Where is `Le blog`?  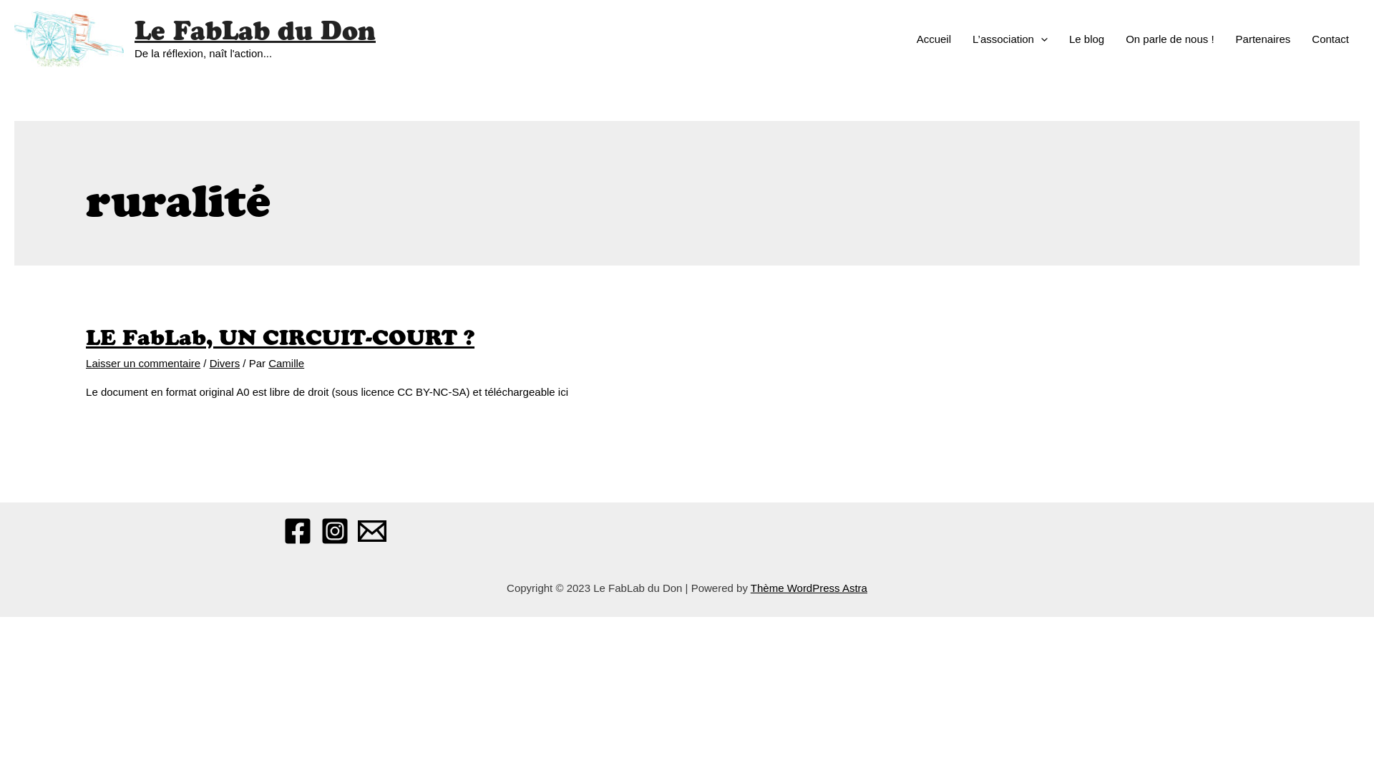 Le blog is located at coordinates (1086, 39).